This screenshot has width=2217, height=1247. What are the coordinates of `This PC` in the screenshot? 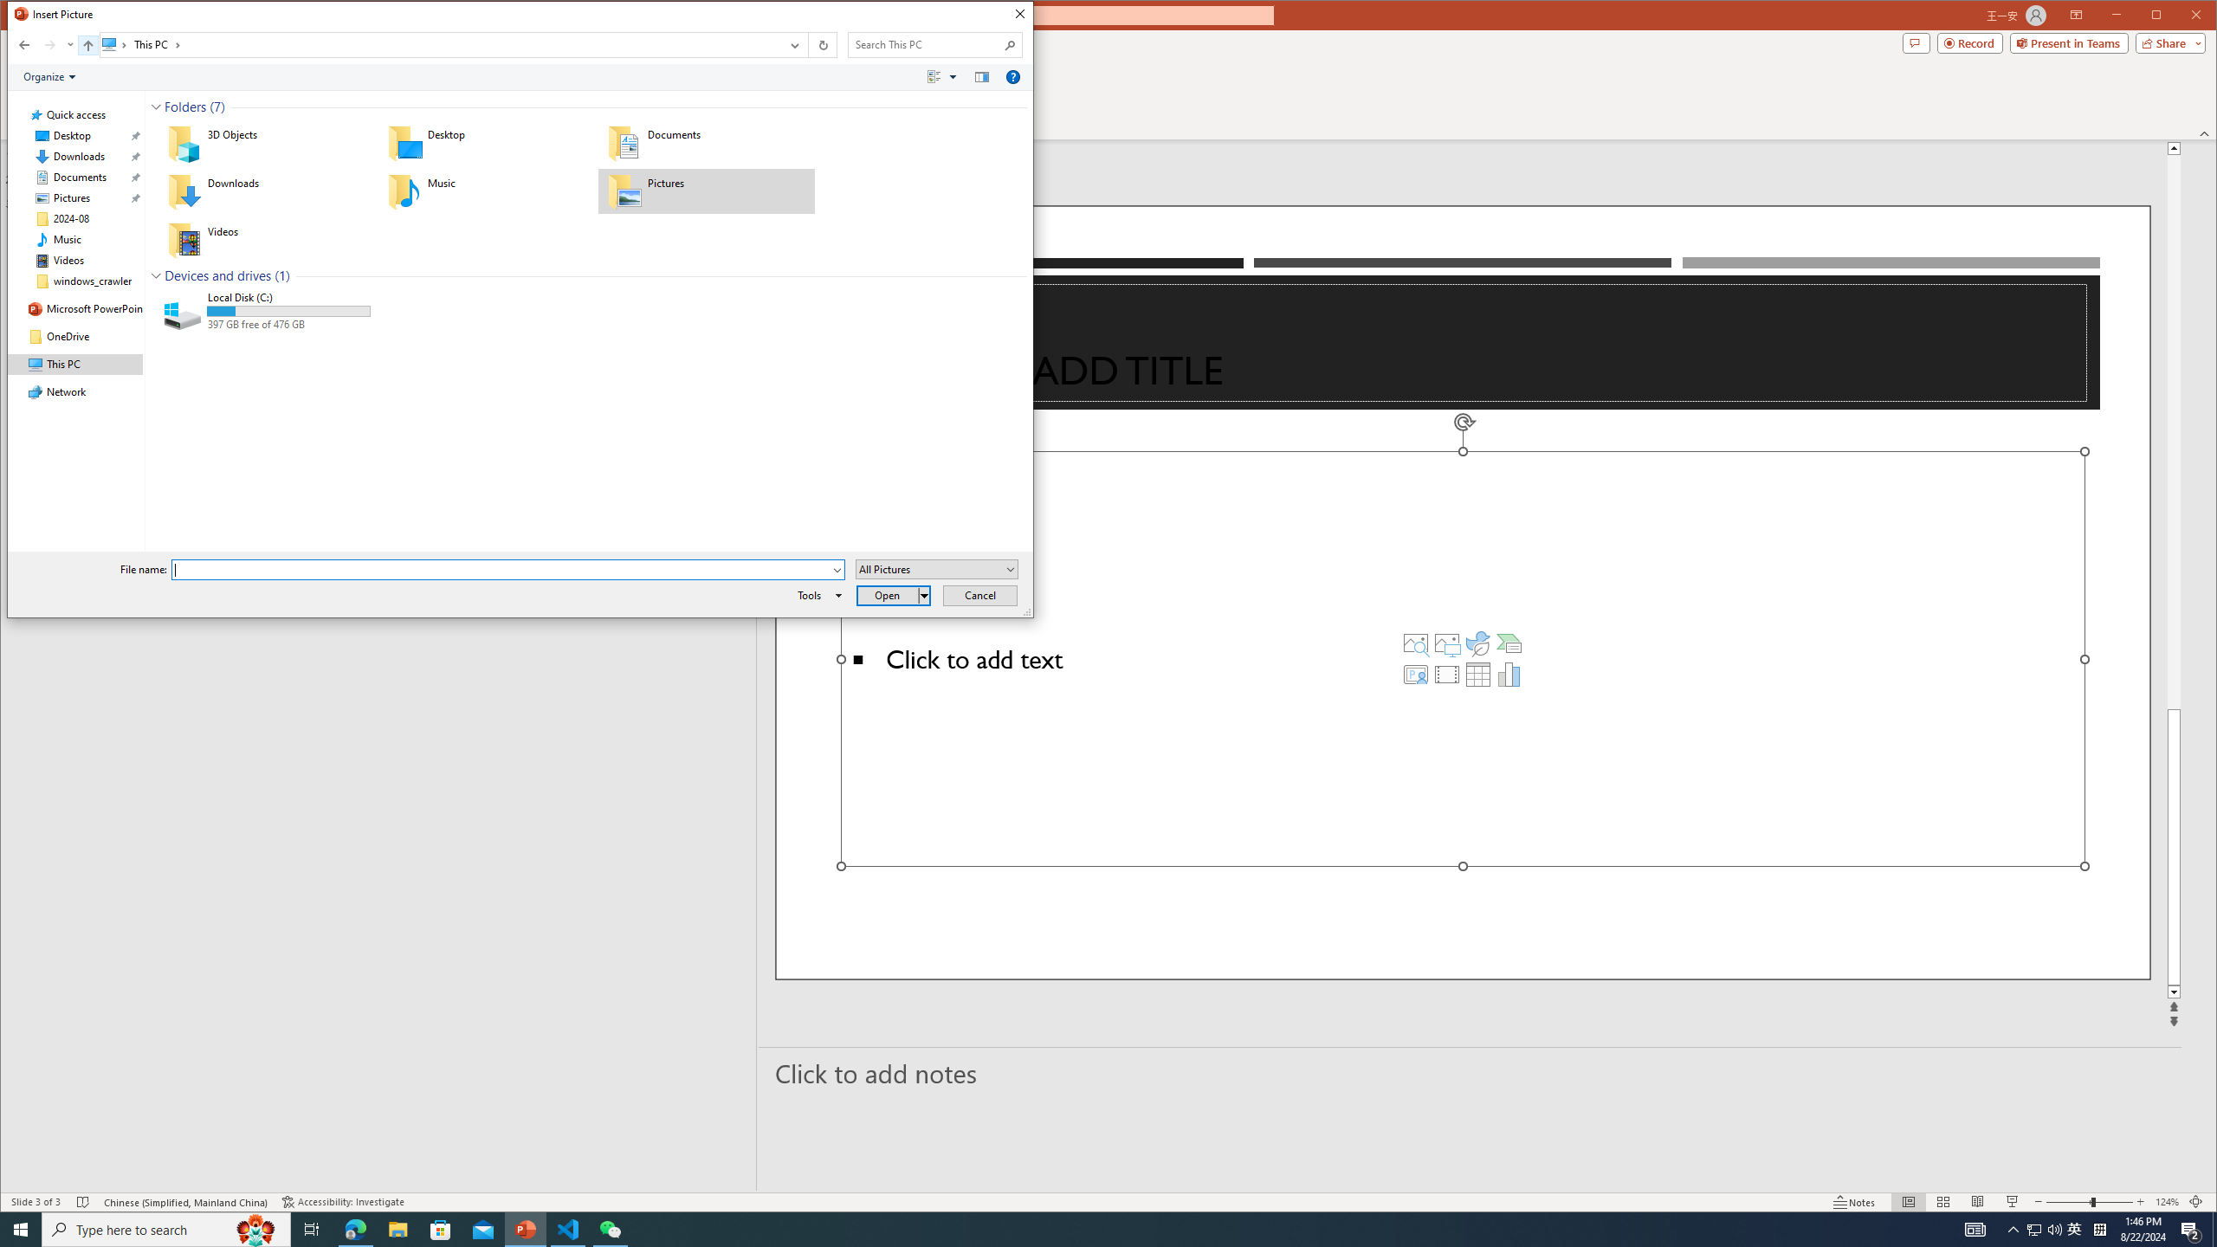 It's located at (158, 45).